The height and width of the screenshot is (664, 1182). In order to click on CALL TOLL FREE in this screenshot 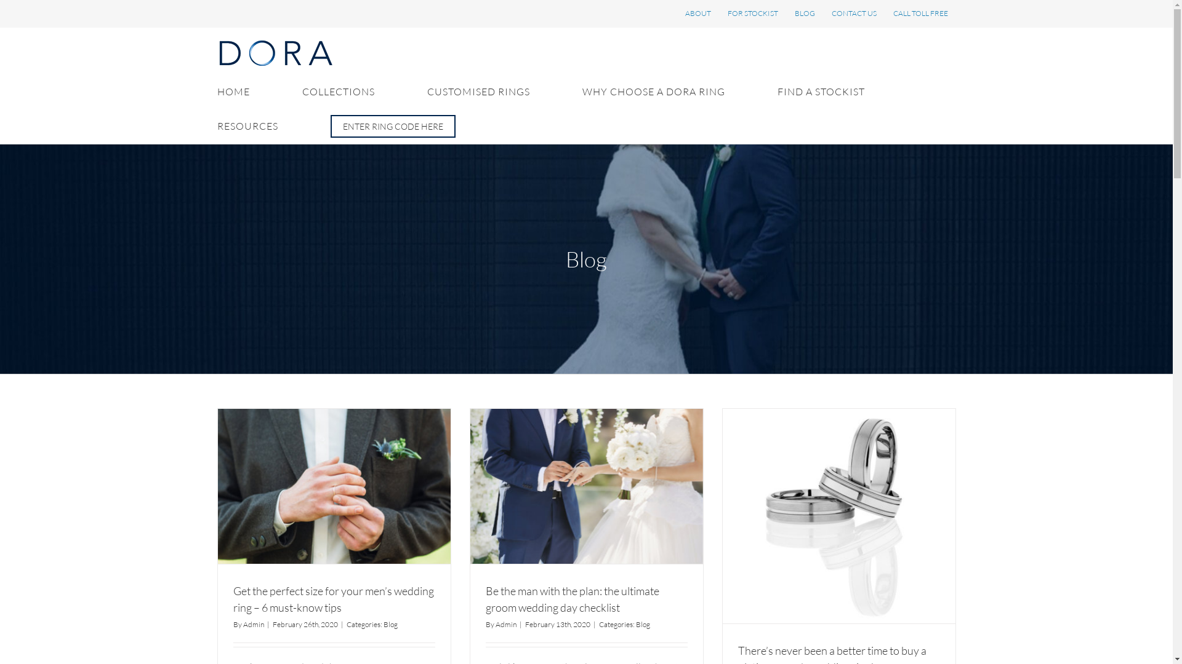, I will do `click(921, 14)`.